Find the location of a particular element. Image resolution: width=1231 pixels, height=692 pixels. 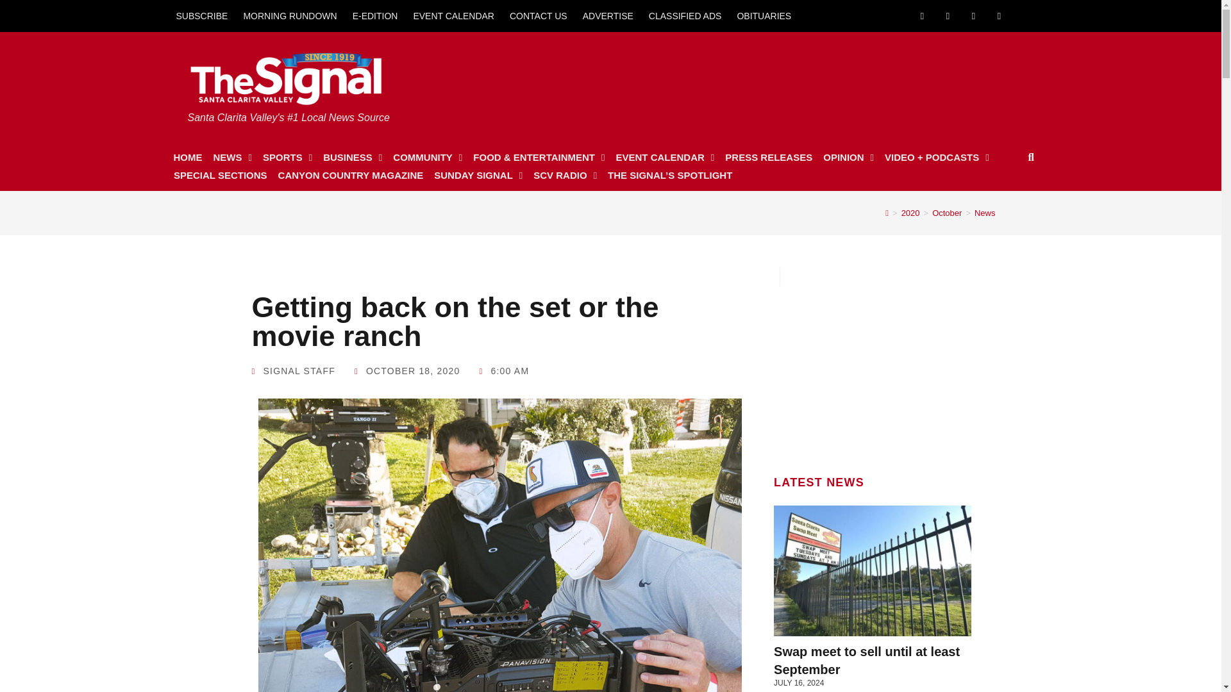

ADVERTISE is located at coordinates (608, 15).